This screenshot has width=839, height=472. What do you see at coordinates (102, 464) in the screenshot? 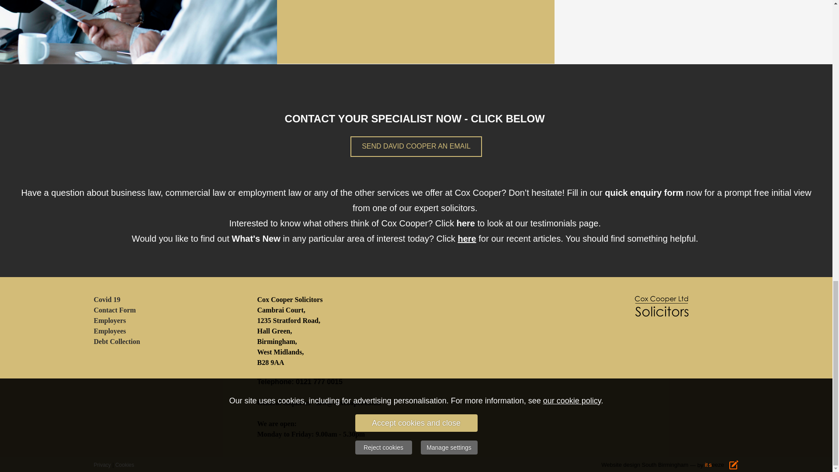
I see `Privacy` at bounding box center [102, 464].